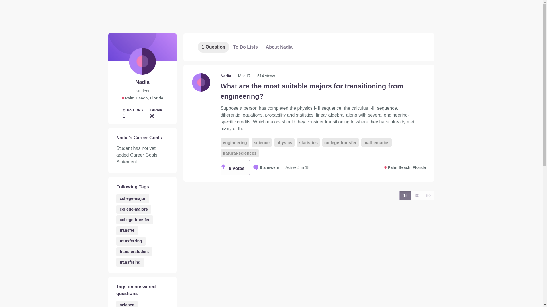 The height and width of the screenshot is (307, 547). Describe the element at coordinates (134, 209) in the screenshot. I see `college-majors` at that location.